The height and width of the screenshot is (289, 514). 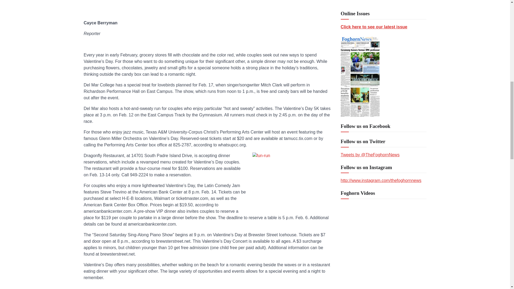 I want to click on Send, so click(x=349, y=268).